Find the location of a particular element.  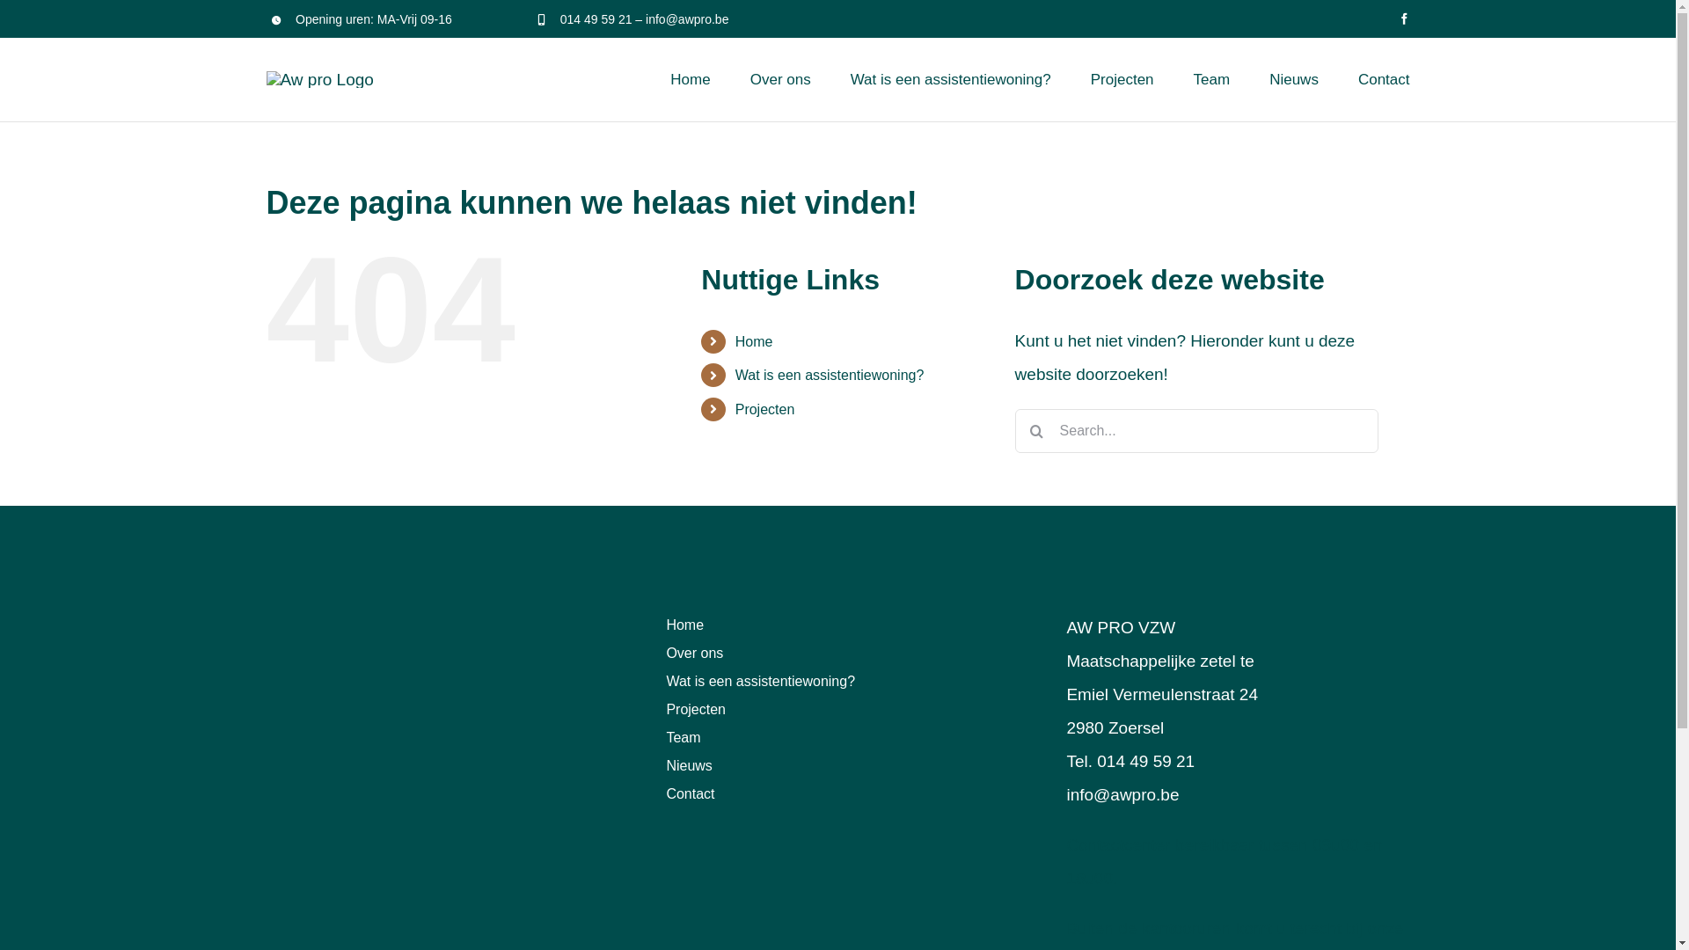

014 49 59 21 is located at coordinates (596, 19).